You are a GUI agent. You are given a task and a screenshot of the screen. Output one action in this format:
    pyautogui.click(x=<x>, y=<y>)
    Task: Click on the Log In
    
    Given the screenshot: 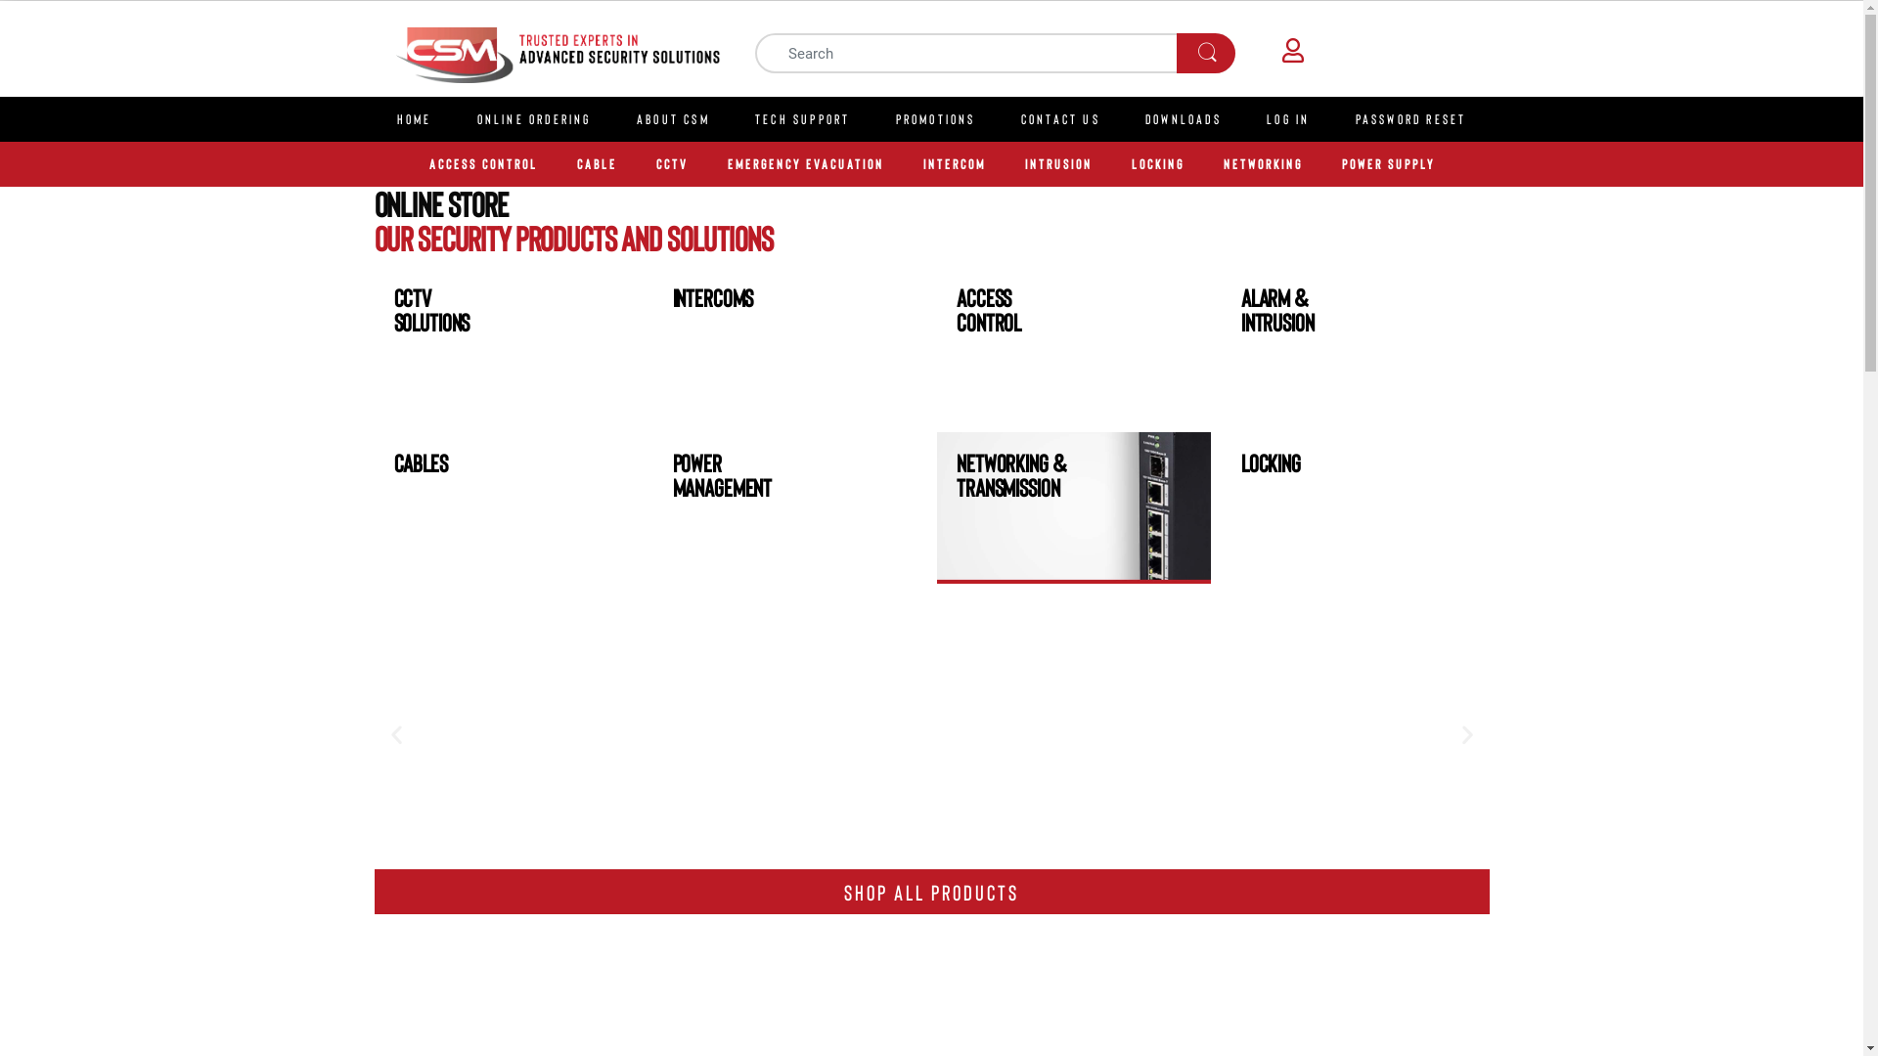 What is the action you would take?
    pyautogui.click(x=1288, y=119)
    